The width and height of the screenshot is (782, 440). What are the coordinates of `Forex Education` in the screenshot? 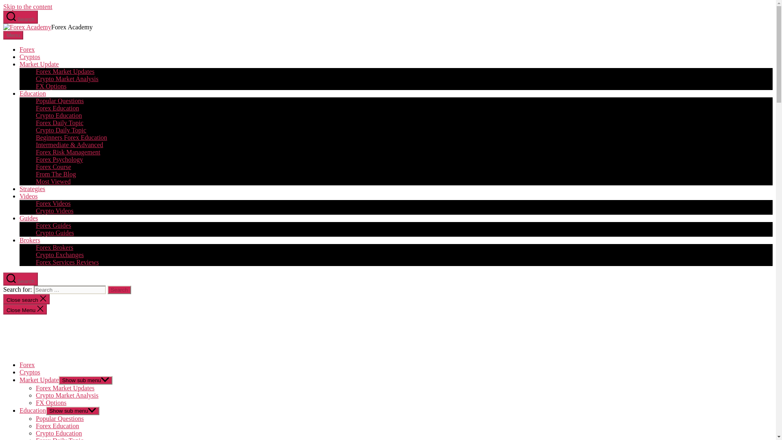 It's located at (57, 108).